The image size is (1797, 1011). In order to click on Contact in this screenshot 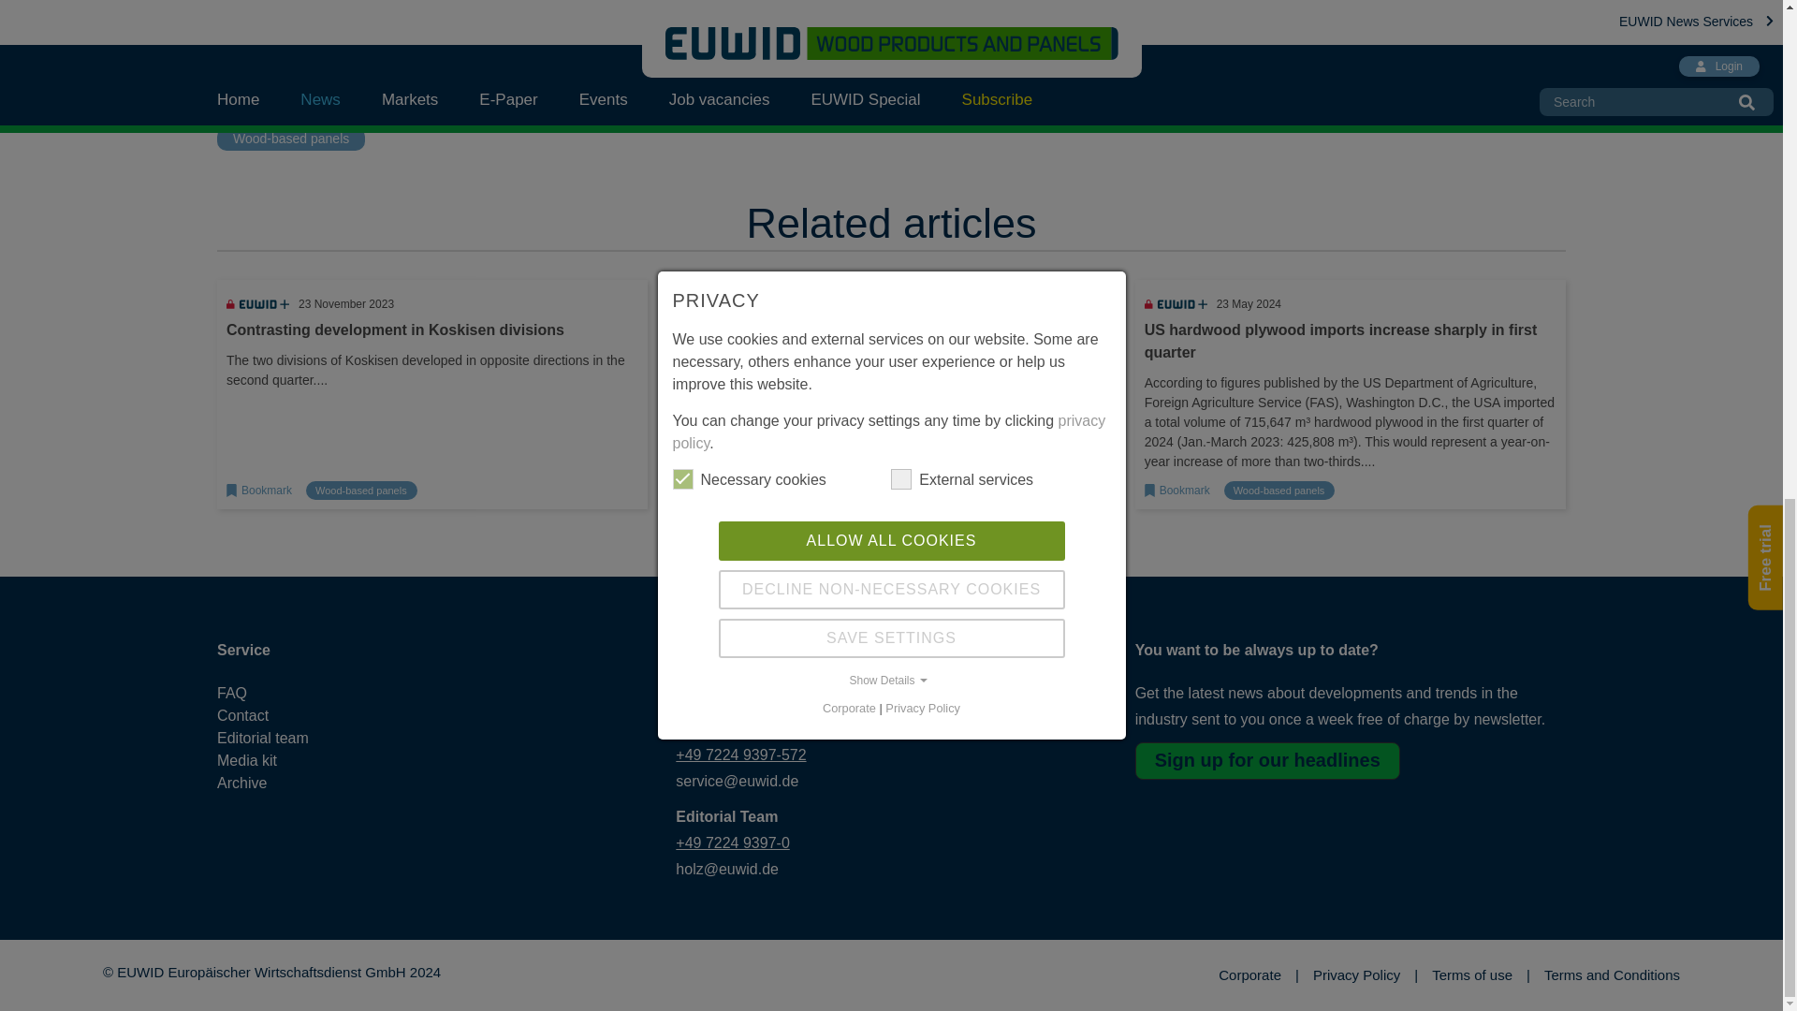, I will do `click(279, 715)`.